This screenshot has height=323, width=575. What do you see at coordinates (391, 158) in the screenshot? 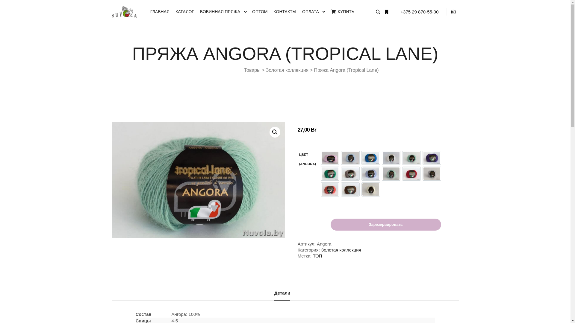
I see `111` at bounding box center [391, 158].